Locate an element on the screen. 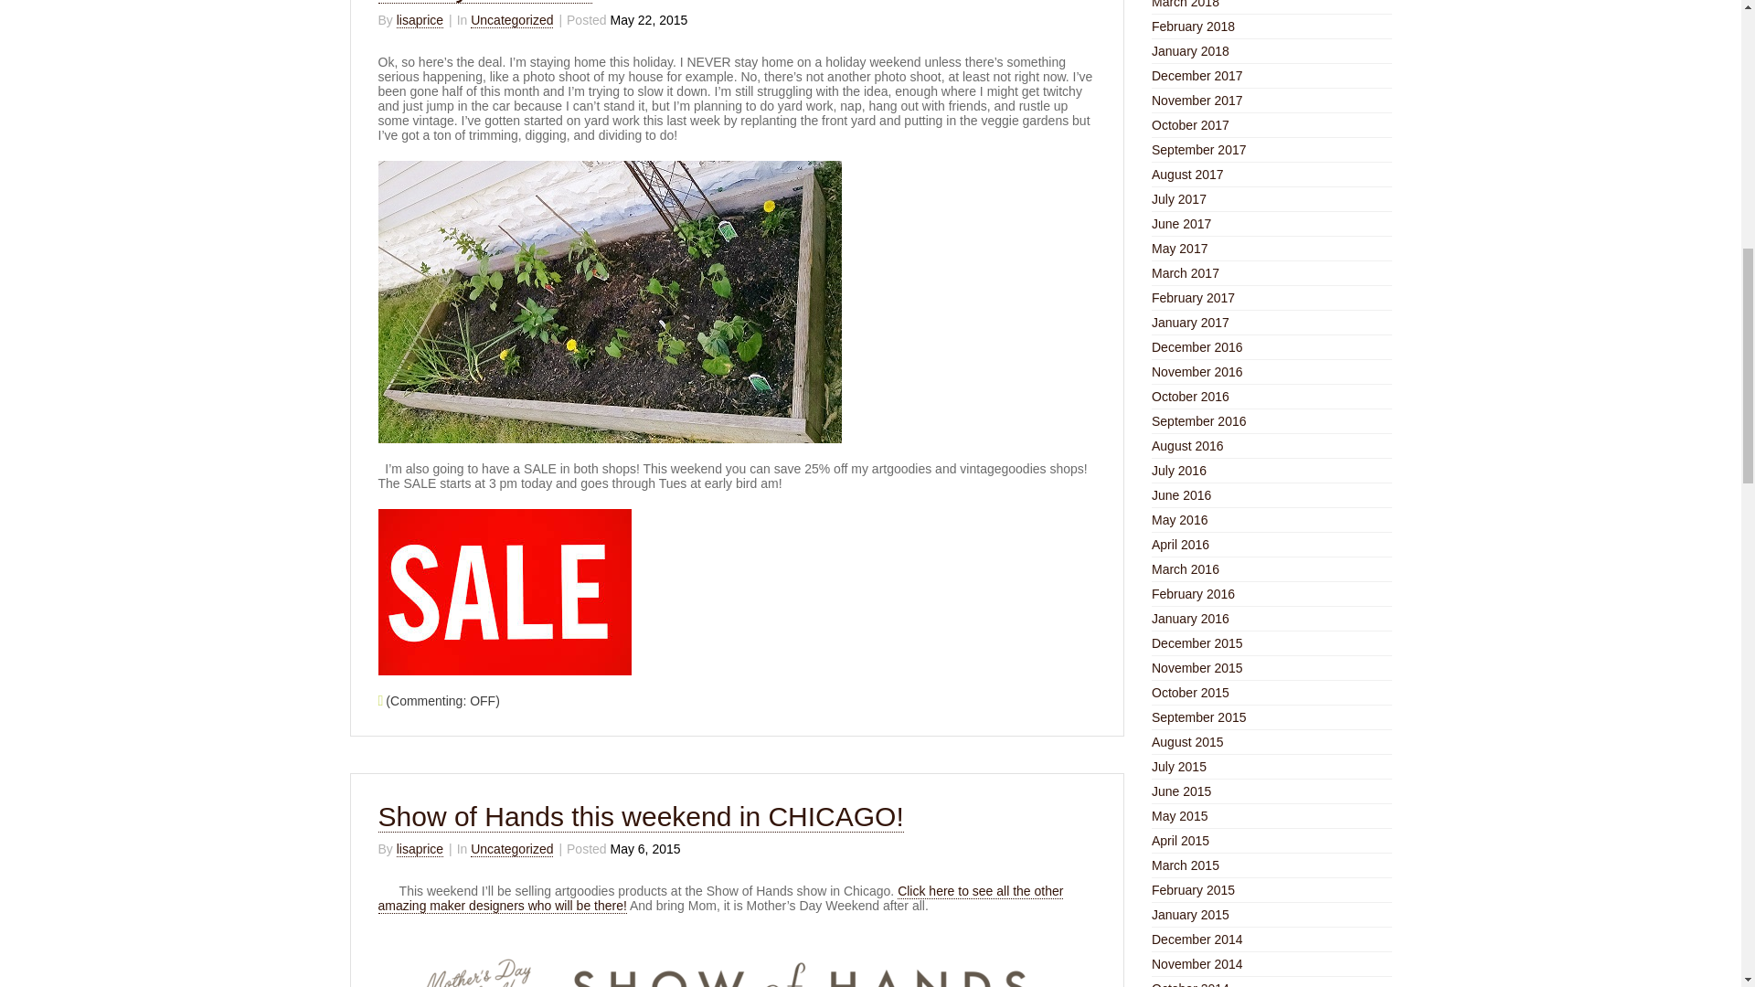 The image size is (1755, 987). lisaprice is located at coordinates (420, 850).